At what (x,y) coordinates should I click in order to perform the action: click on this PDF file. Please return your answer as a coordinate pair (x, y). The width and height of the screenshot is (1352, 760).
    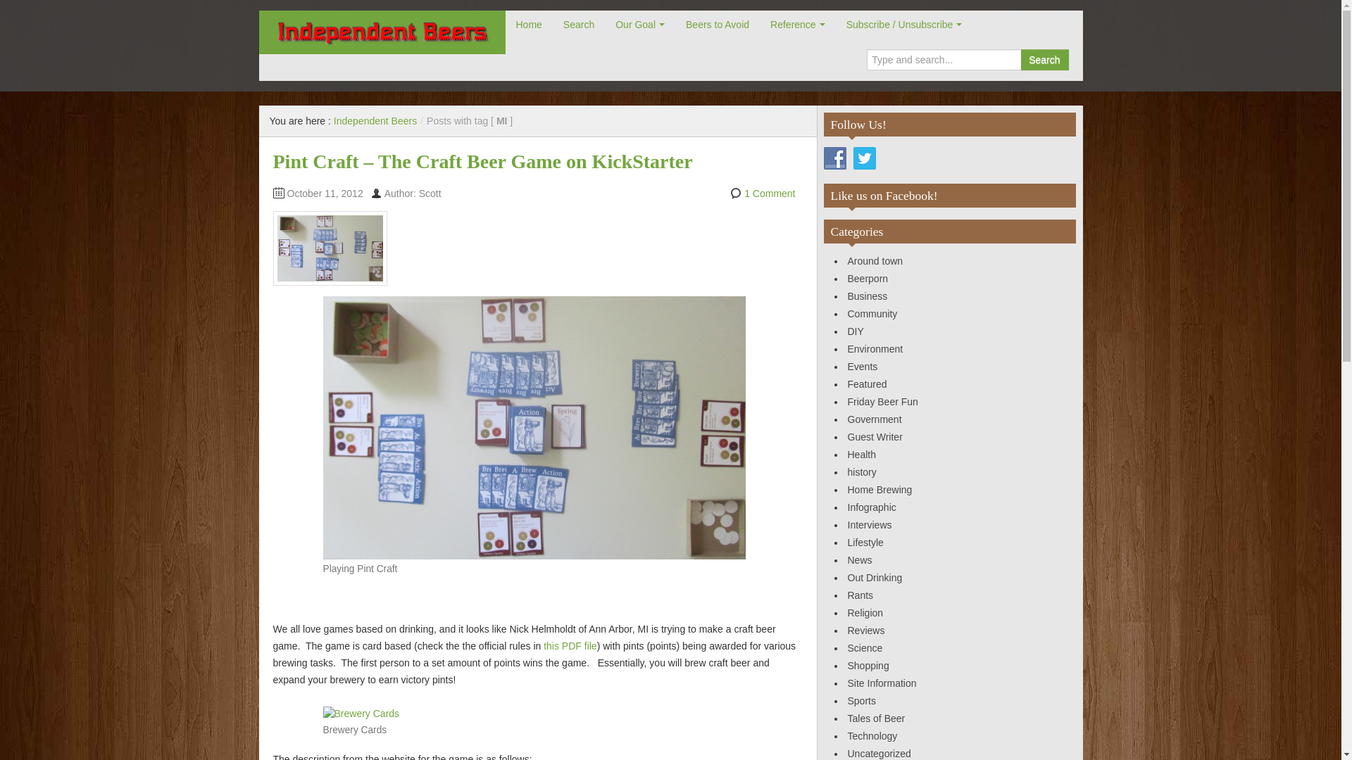
    Looking at the image, I should click on (569, 646).